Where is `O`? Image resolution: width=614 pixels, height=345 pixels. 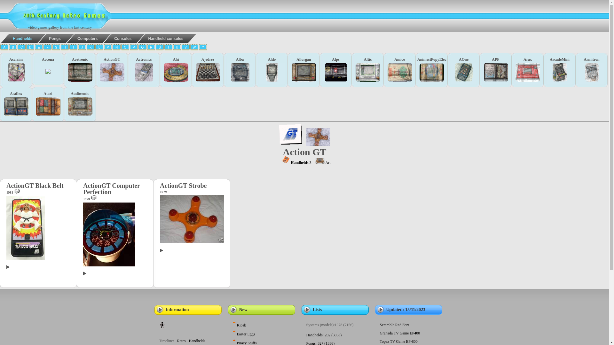
O is located at coordinates (125, 48).